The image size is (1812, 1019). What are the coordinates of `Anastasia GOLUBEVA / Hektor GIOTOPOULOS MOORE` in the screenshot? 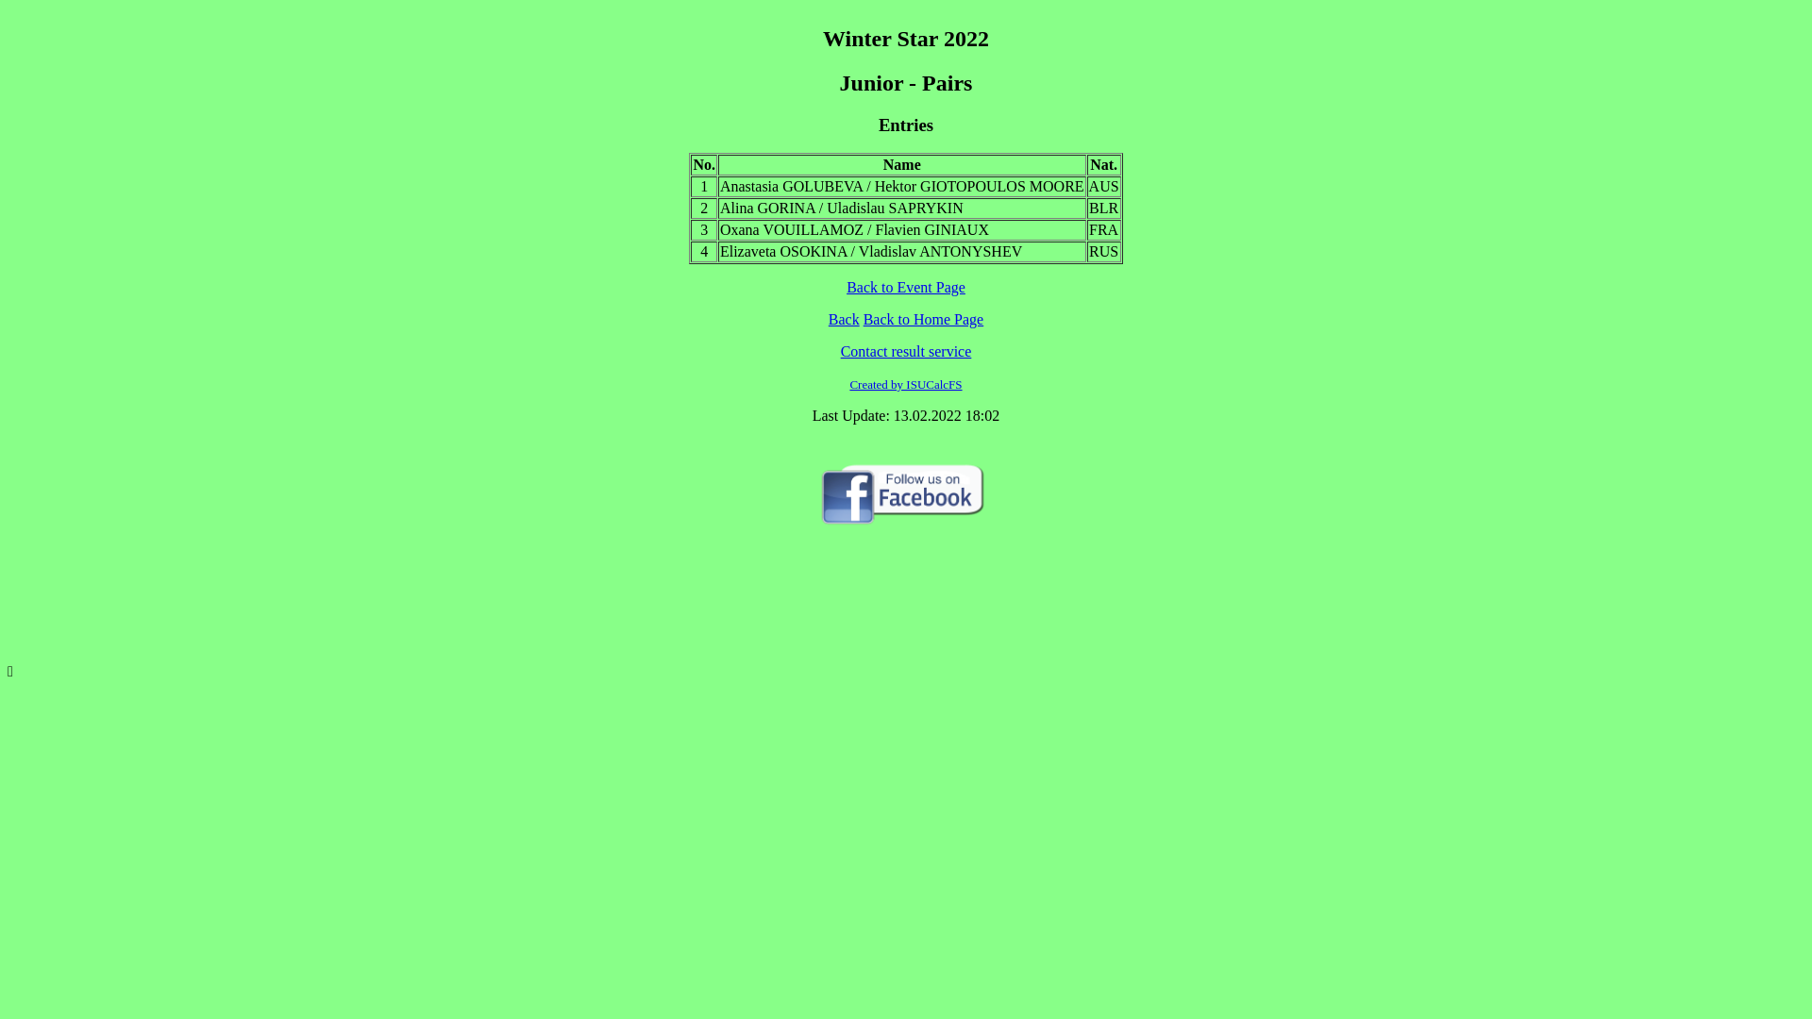 It's located at (902, 187).